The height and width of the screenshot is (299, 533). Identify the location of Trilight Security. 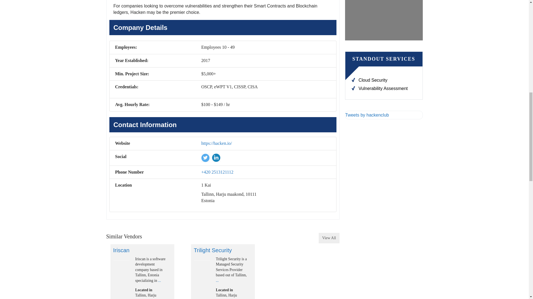
(202, 260).